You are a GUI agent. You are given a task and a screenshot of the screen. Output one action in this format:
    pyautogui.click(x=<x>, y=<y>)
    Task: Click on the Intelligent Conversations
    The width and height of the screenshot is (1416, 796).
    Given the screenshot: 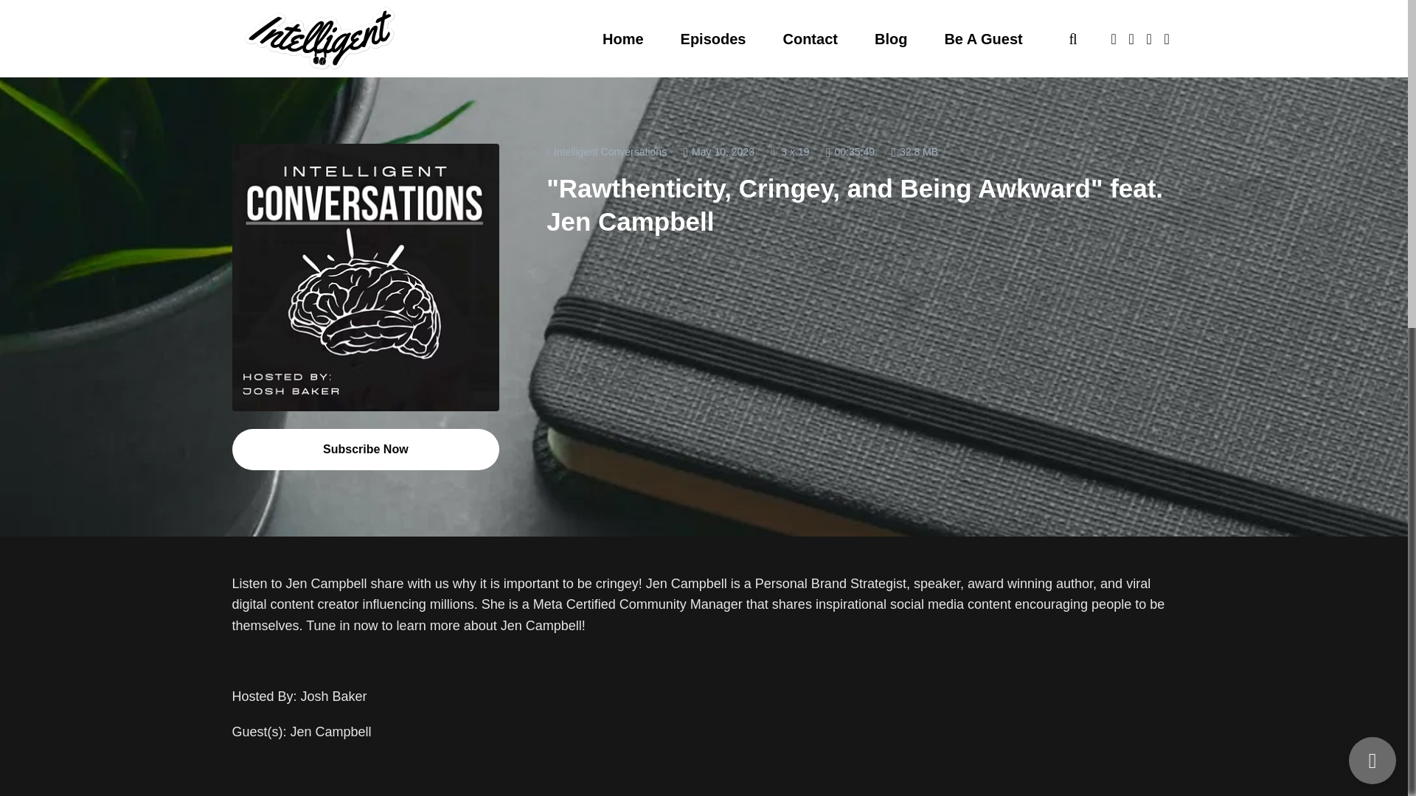 What is the action you would take?
    pyautogui.click(x=606, y=152)
    